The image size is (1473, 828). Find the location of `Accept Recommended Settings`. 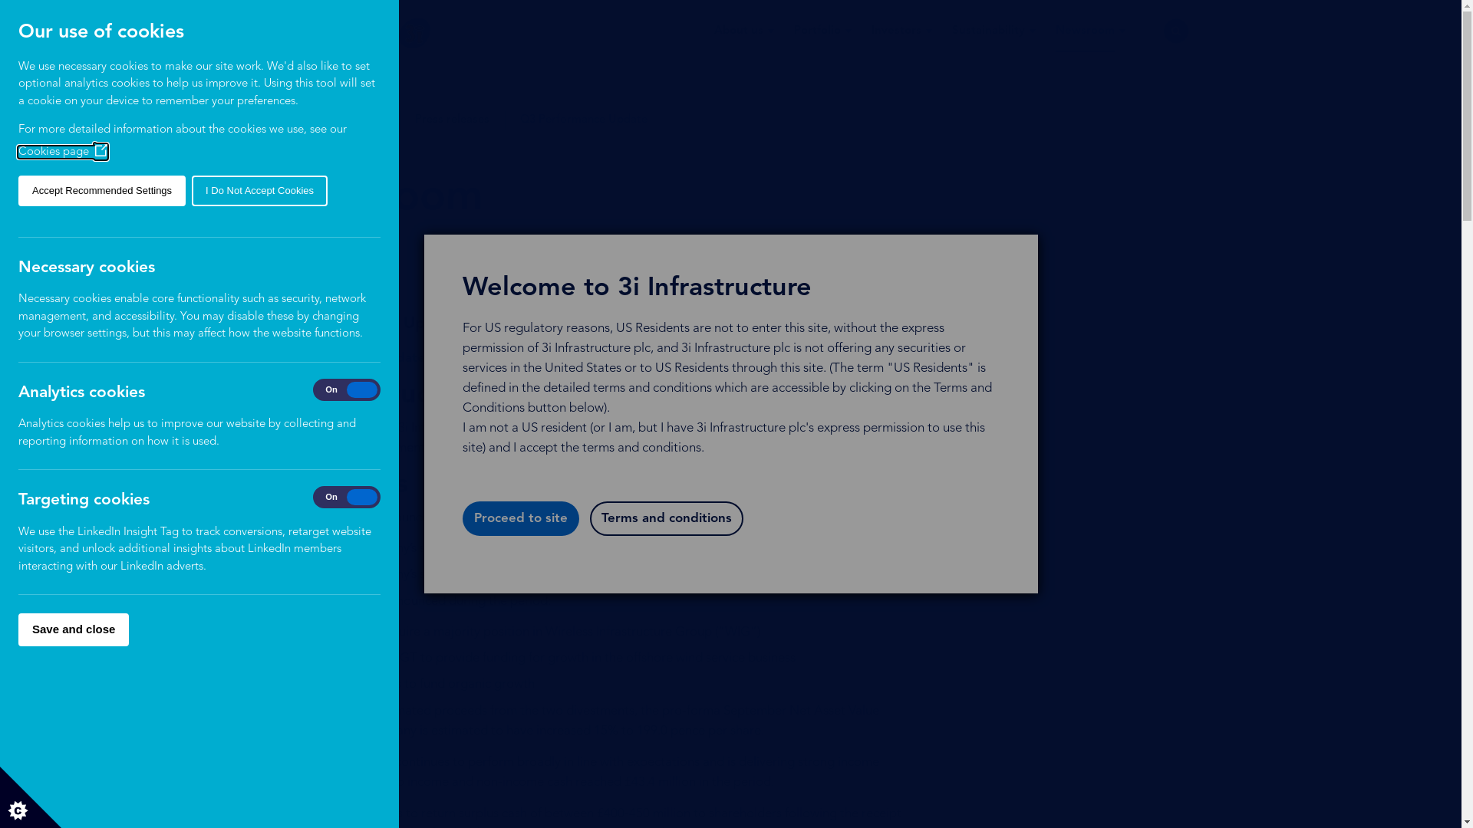

Accept Recommended Settings is located at coordinates (102, 191).